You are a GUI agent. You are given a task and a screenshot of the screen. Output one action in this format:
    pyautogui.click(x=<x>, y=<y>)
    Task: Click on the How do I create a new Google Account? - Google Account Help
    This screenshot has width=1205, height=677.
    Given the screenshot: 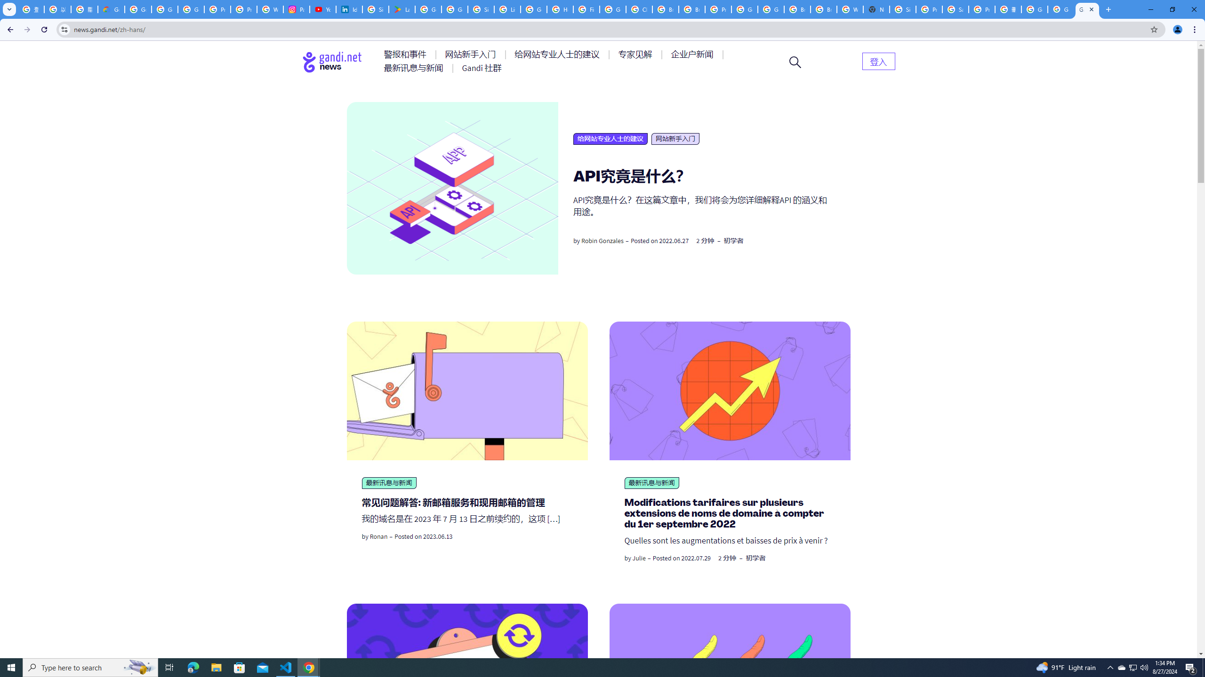 What is the action you would take?
    pyautogui.click(x=560, y=9)
    